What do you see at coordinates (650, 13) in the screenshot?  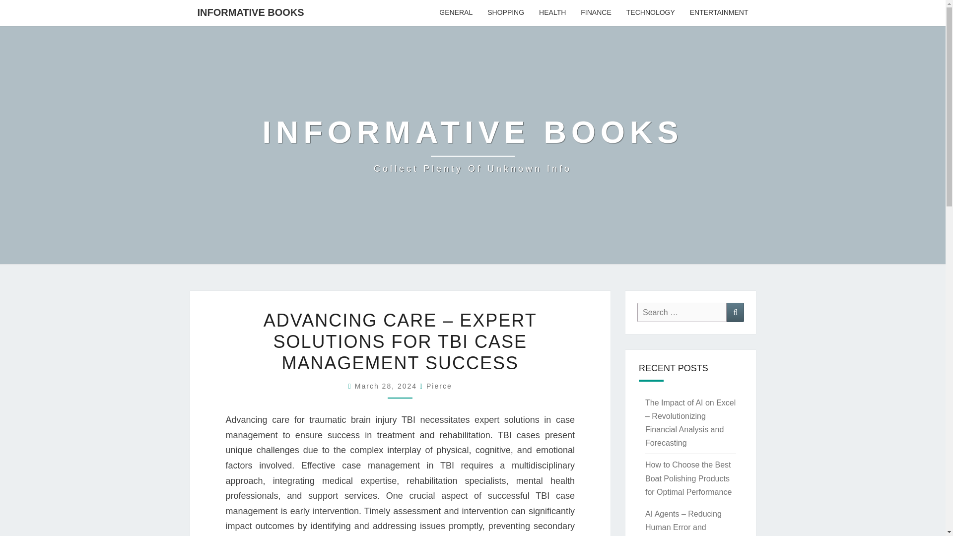 I see `TECHNOLOGY` at bounding box center [650, 13].